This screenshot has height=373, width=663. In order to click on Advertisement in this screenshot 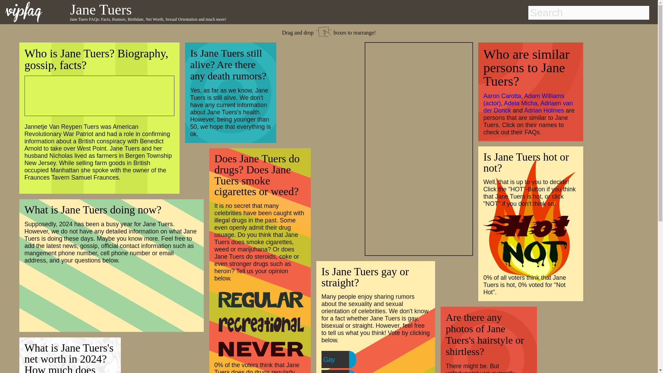, I will do `click(419, 148)`.